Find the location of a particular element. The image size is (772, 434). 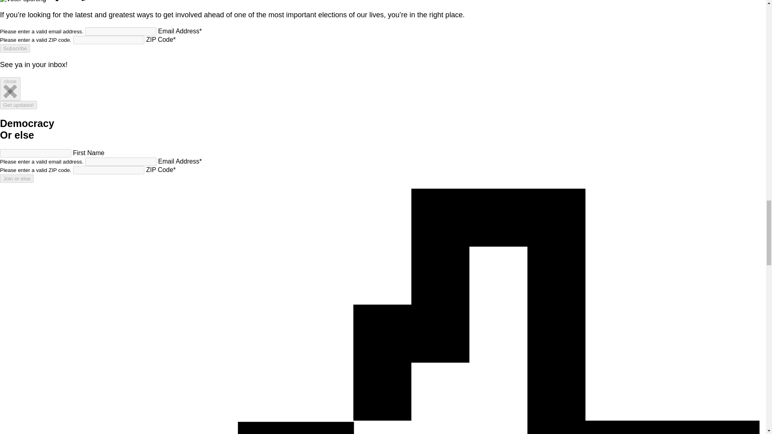

Five digit zip code is located at coordinates (109, 170).